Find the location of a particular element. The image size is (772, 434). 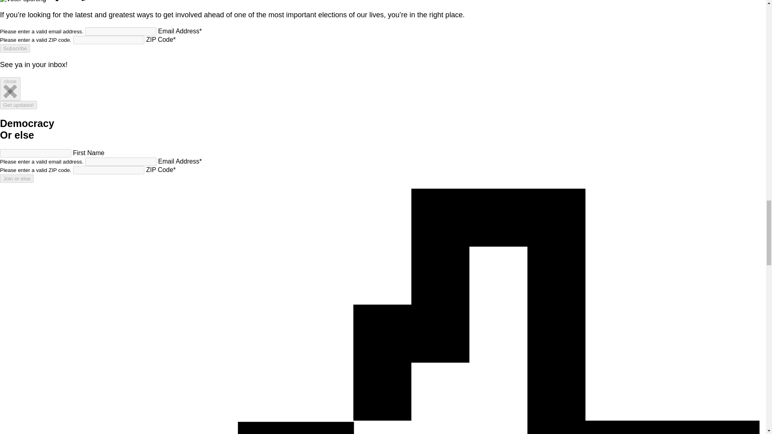

Five digit zip code is located at coordinates (109, 170).